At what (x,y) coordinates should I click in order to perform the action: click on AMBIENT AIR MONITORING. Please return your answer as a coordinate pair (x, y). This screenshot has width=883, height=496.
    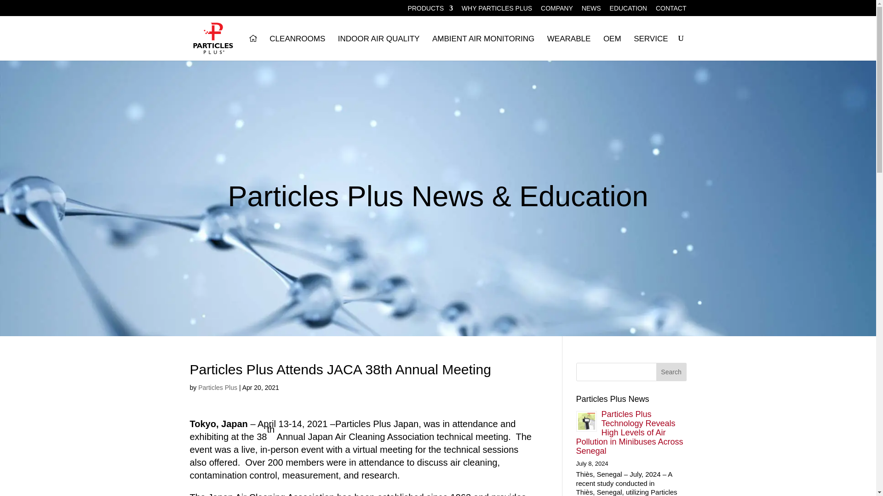
    Looking at the image, I should click on (483, 48).